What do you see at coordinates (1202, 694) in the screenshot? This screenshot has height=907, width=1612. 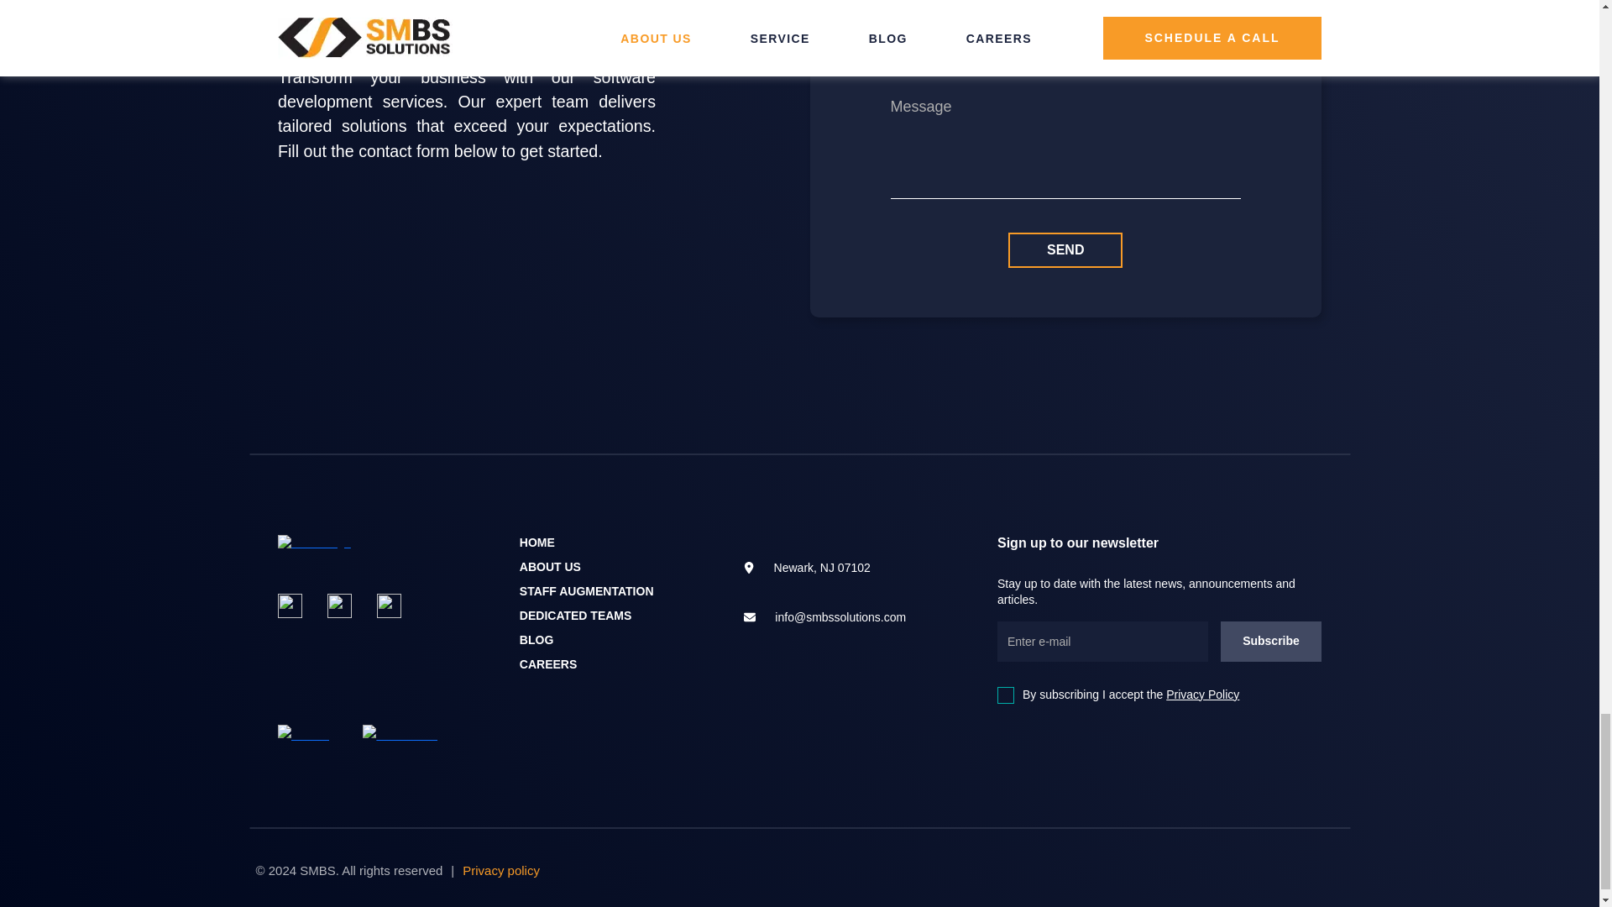 I see `Privacy Policy` at bounding box center [1202, 694].